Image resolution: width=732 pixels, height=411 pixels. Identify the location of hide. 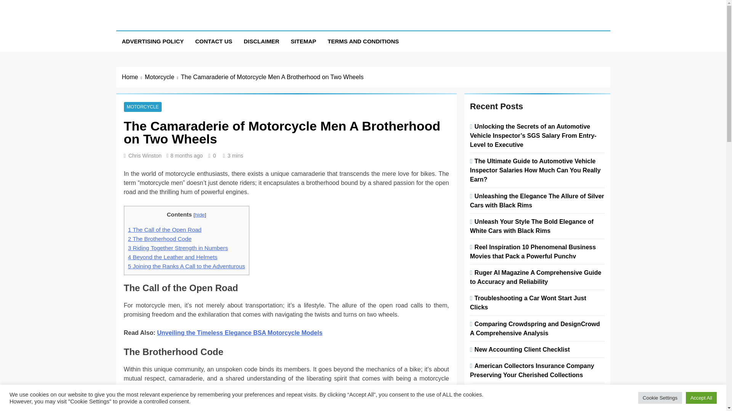
(200, 215).